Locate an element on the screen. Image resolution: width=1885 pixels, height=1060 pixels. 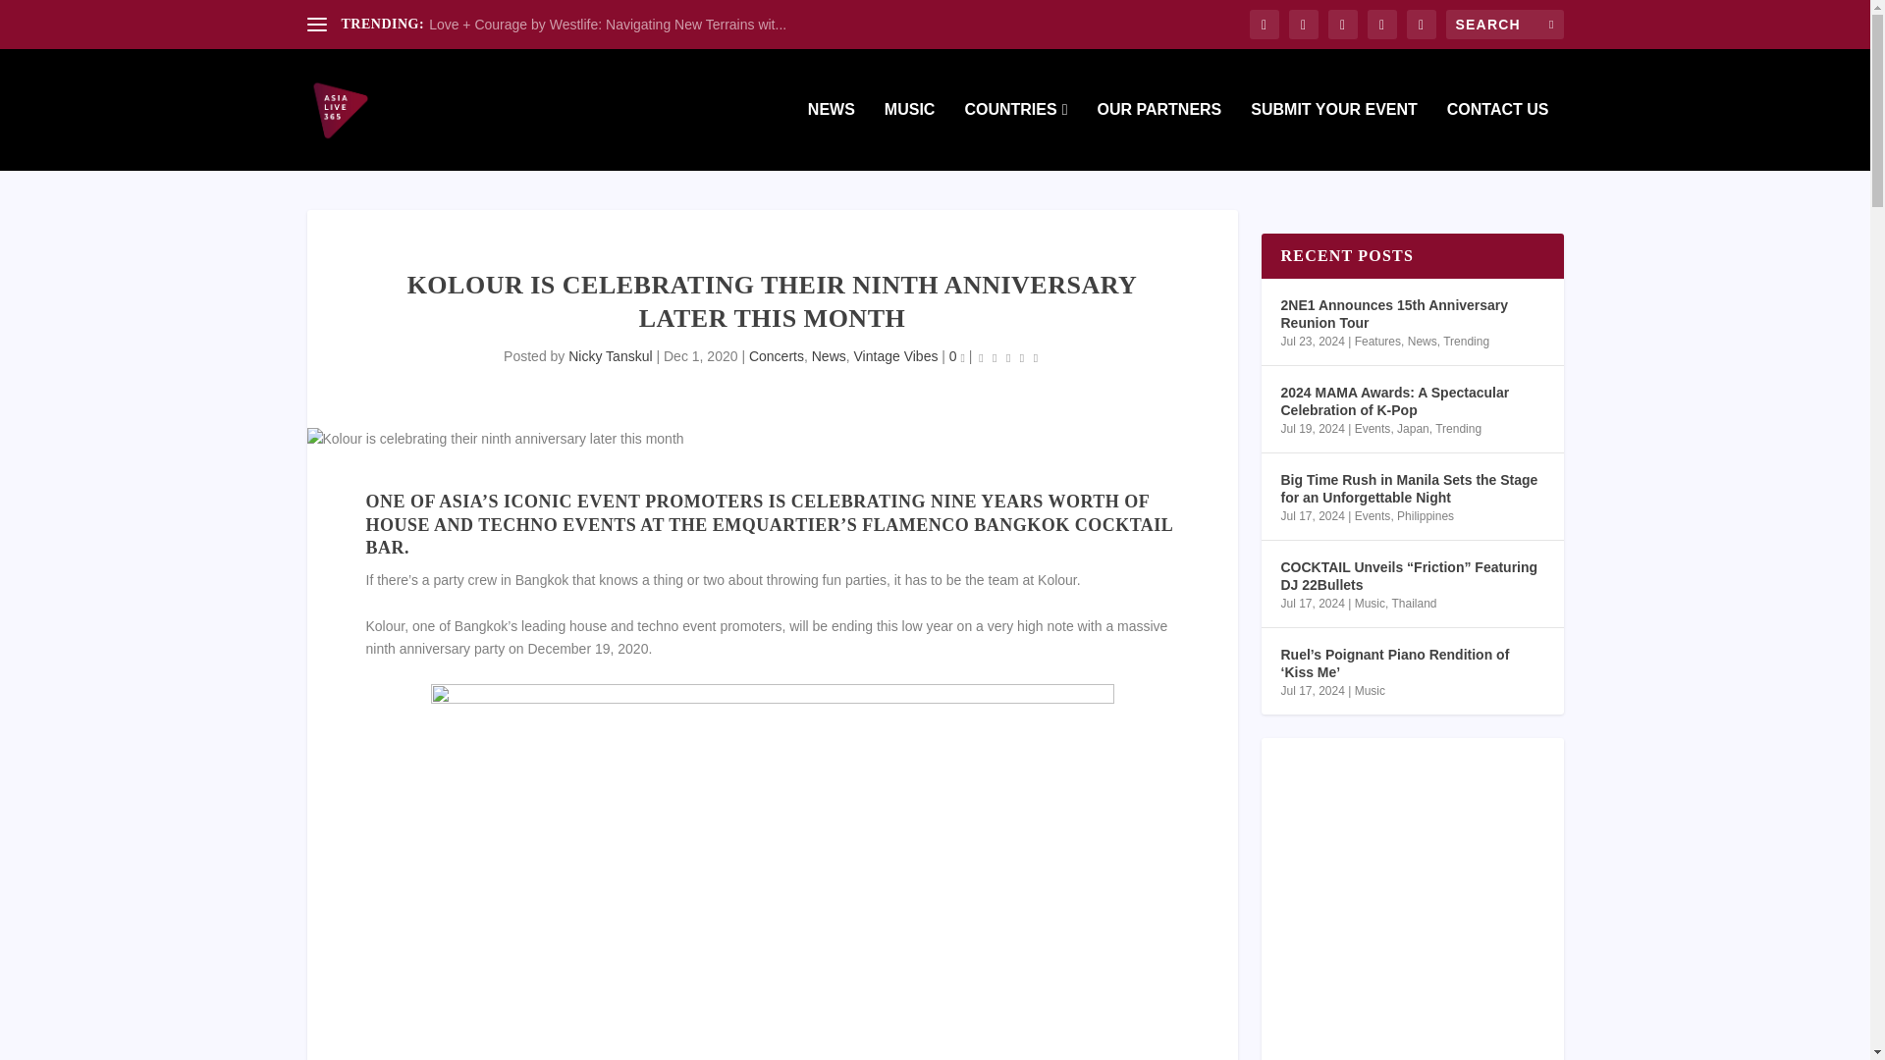
COUNTRIES is located at coordinates (1015, 135).